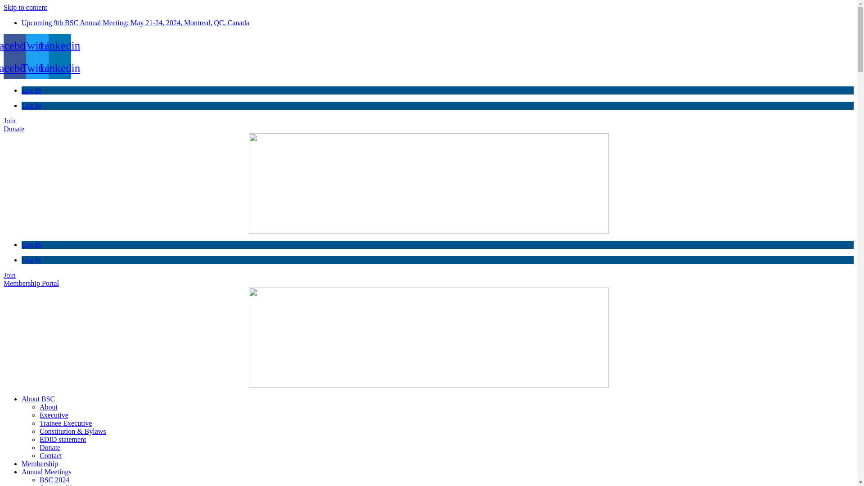 This screenshot has height=486, width=864. Describe the element at coordinates (38, 399) in the screenshot. I see `About BSC` at that location.